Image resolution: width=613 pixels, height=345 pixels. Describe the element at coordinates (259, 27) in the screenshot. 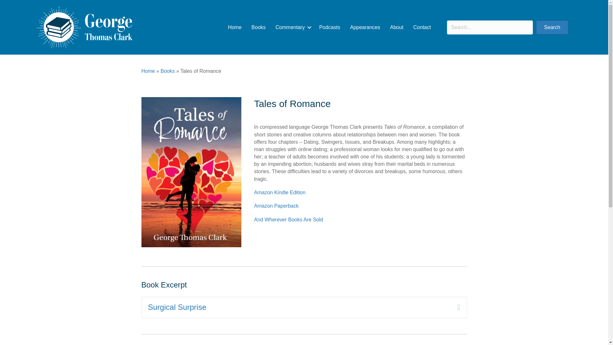

I see `Books` at that location.